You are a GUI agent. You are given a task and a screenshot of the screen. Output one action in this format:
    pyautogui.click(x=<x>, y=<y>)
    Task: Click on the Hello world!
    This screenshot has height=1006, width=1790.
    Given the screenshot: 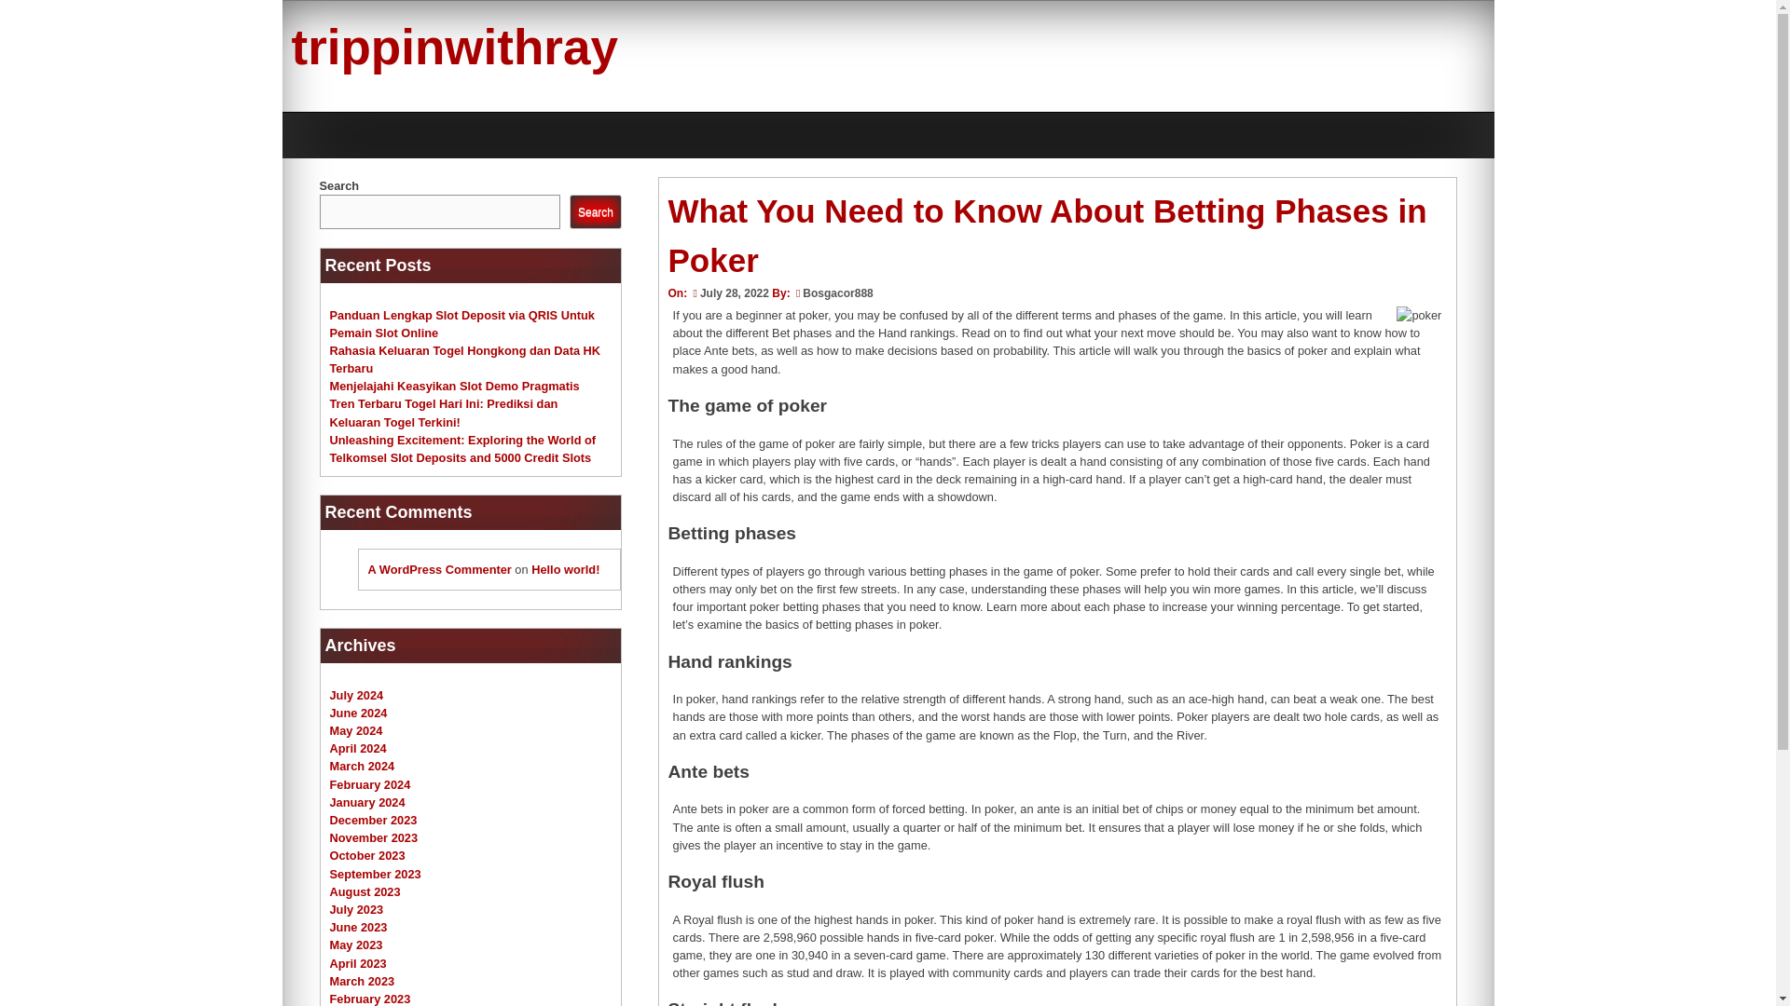 What is the action you would take?
    pyautogui.click(x=565, y=568)
    